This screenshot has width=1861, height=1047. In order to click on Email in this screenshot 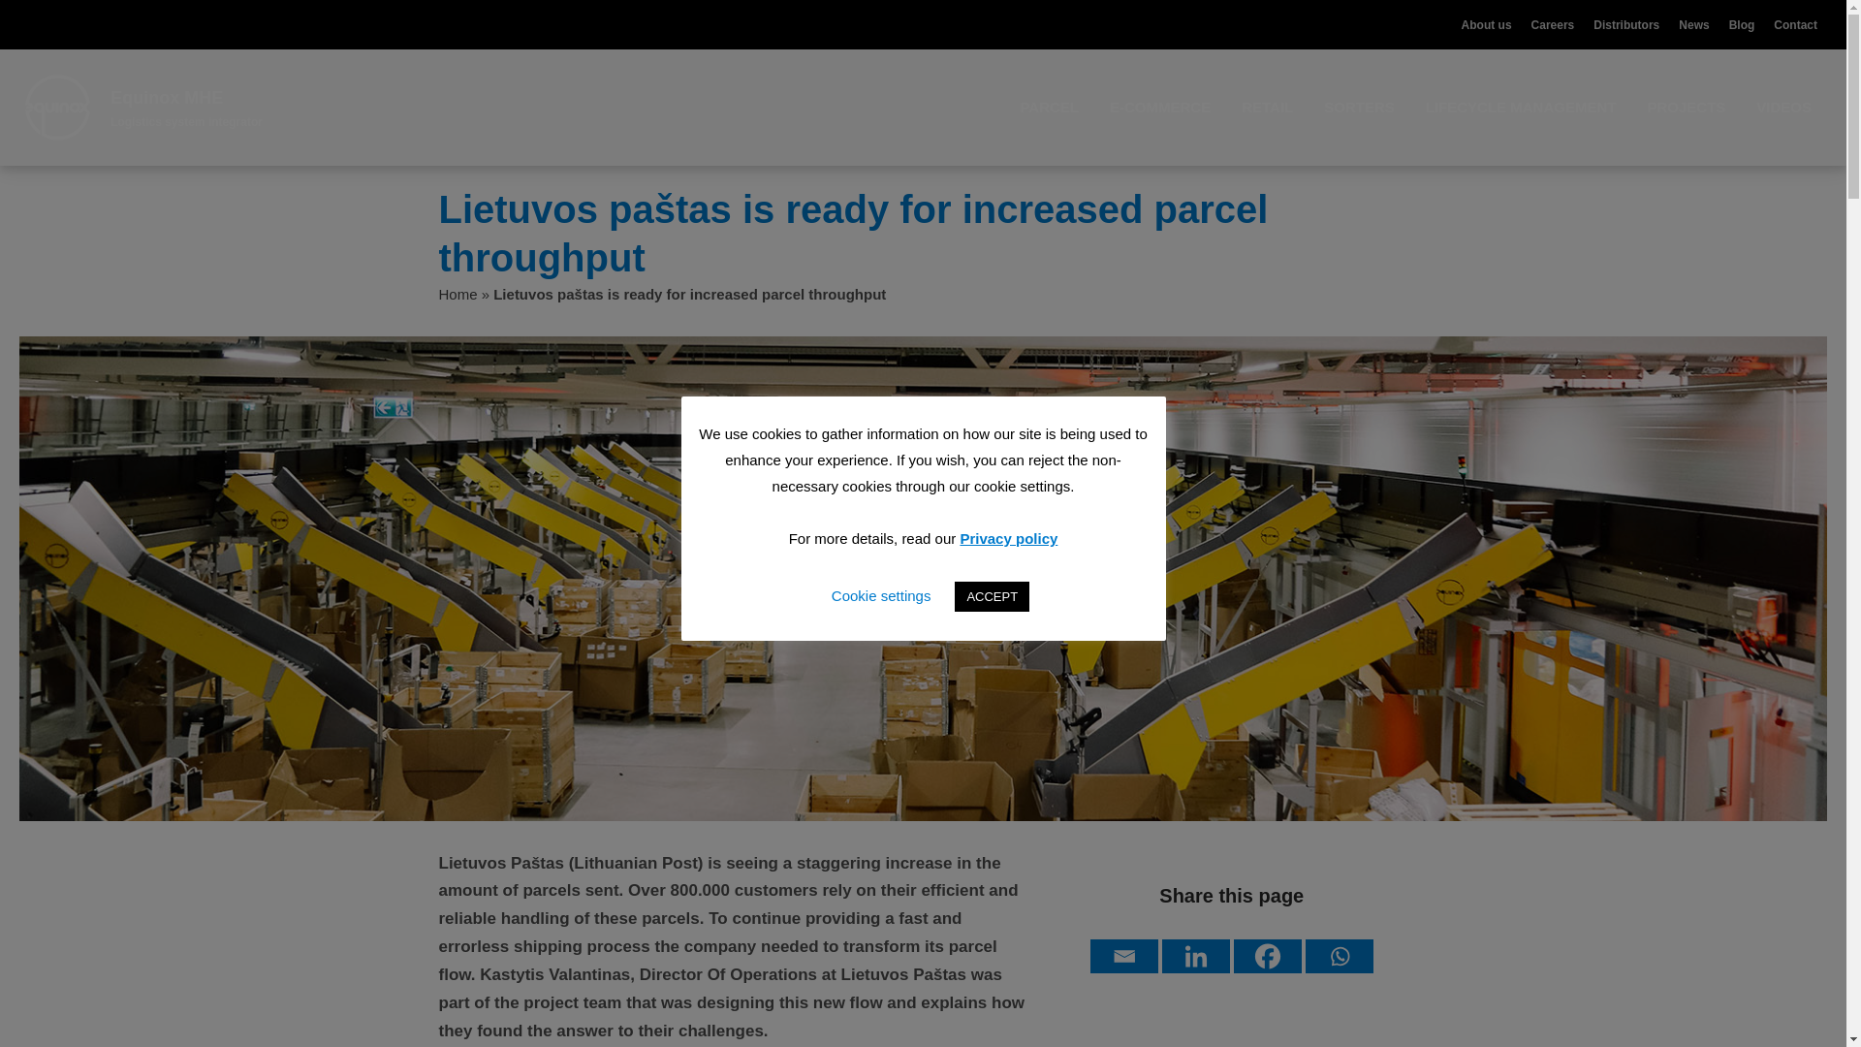, I will do `click(1124, 956)`.